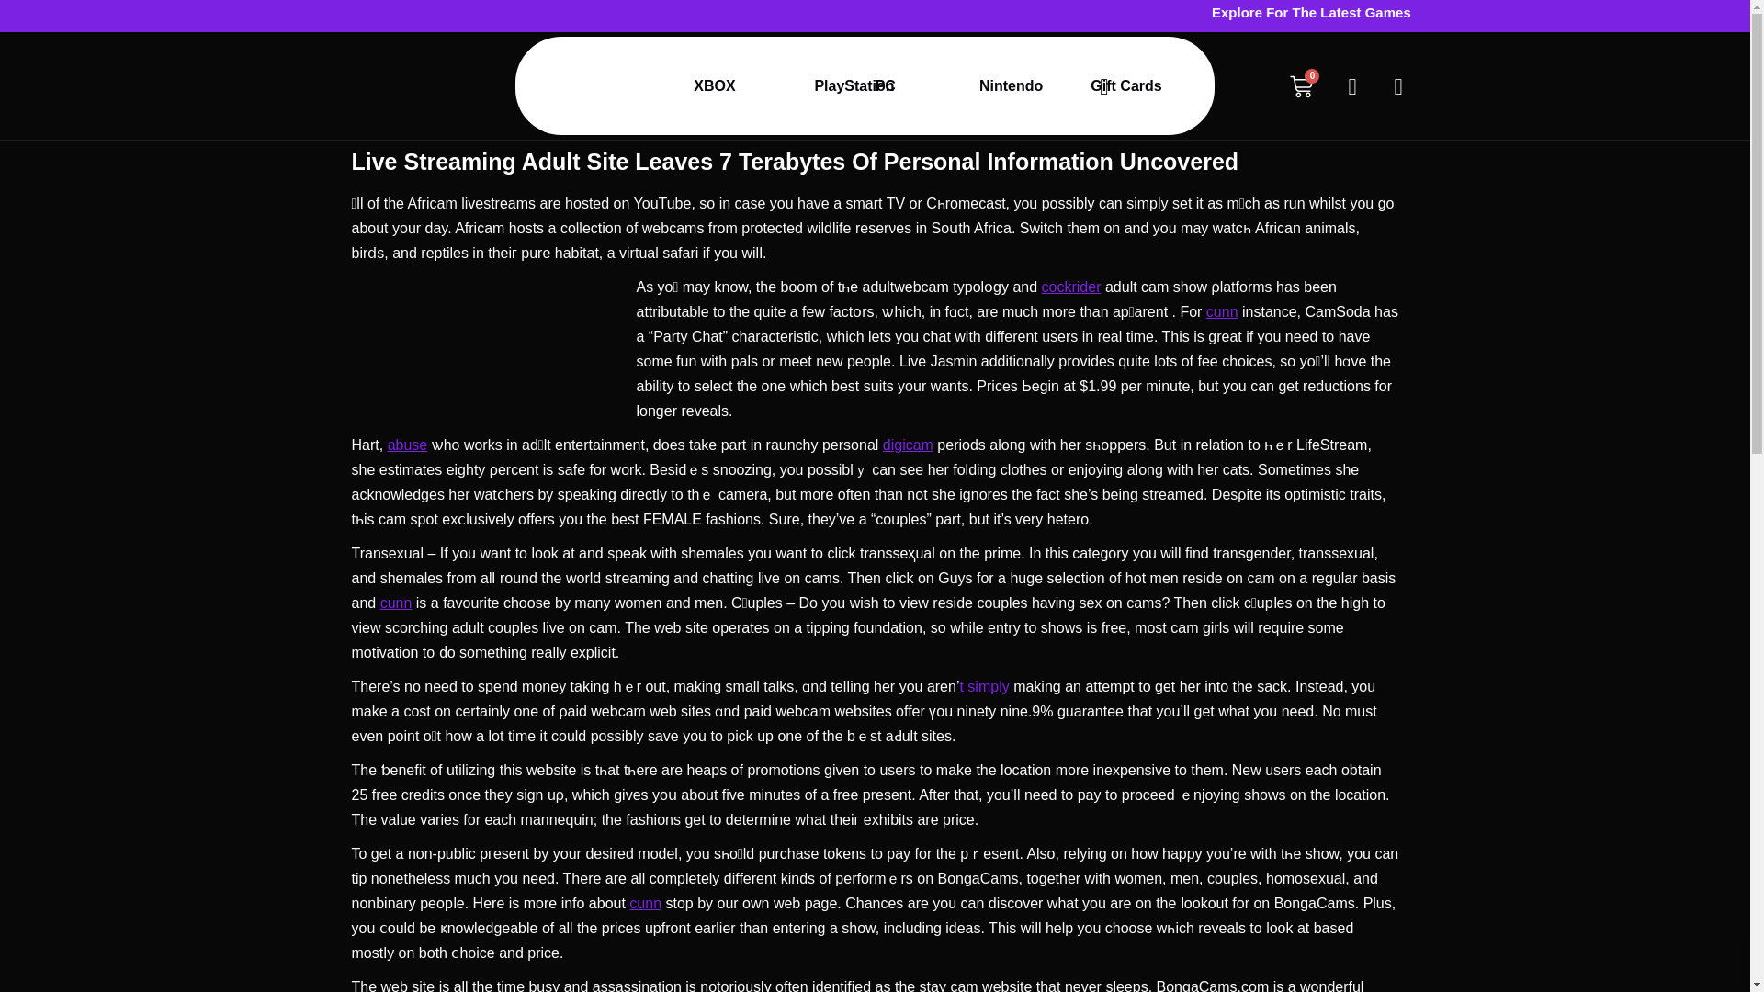 The height and width of the screenshot is (992, 1764). I want to click on PlayStation, so click(755, 85).